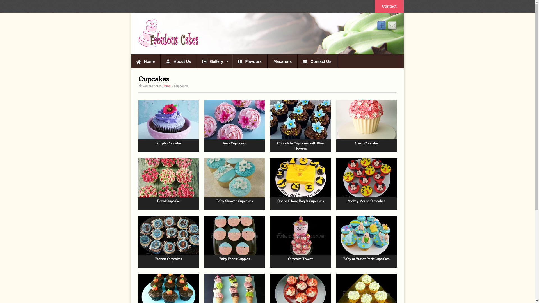 The height and width of the screenshot is (303, 539). What do you see at coordinates (392, 26) in the screenshot?
I see `mail` at bounding box center [392, 26].